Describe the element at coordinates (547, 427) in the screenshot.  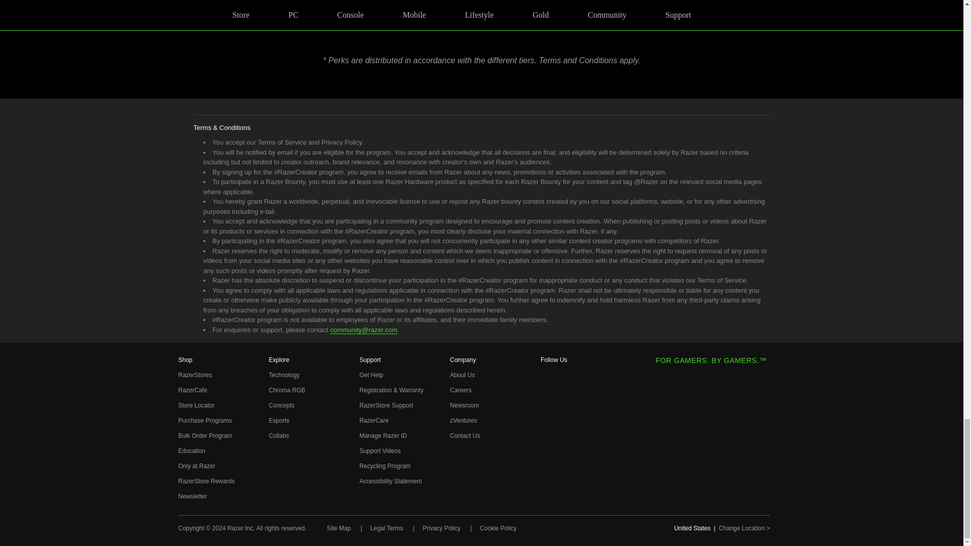
I see `X` at that location.